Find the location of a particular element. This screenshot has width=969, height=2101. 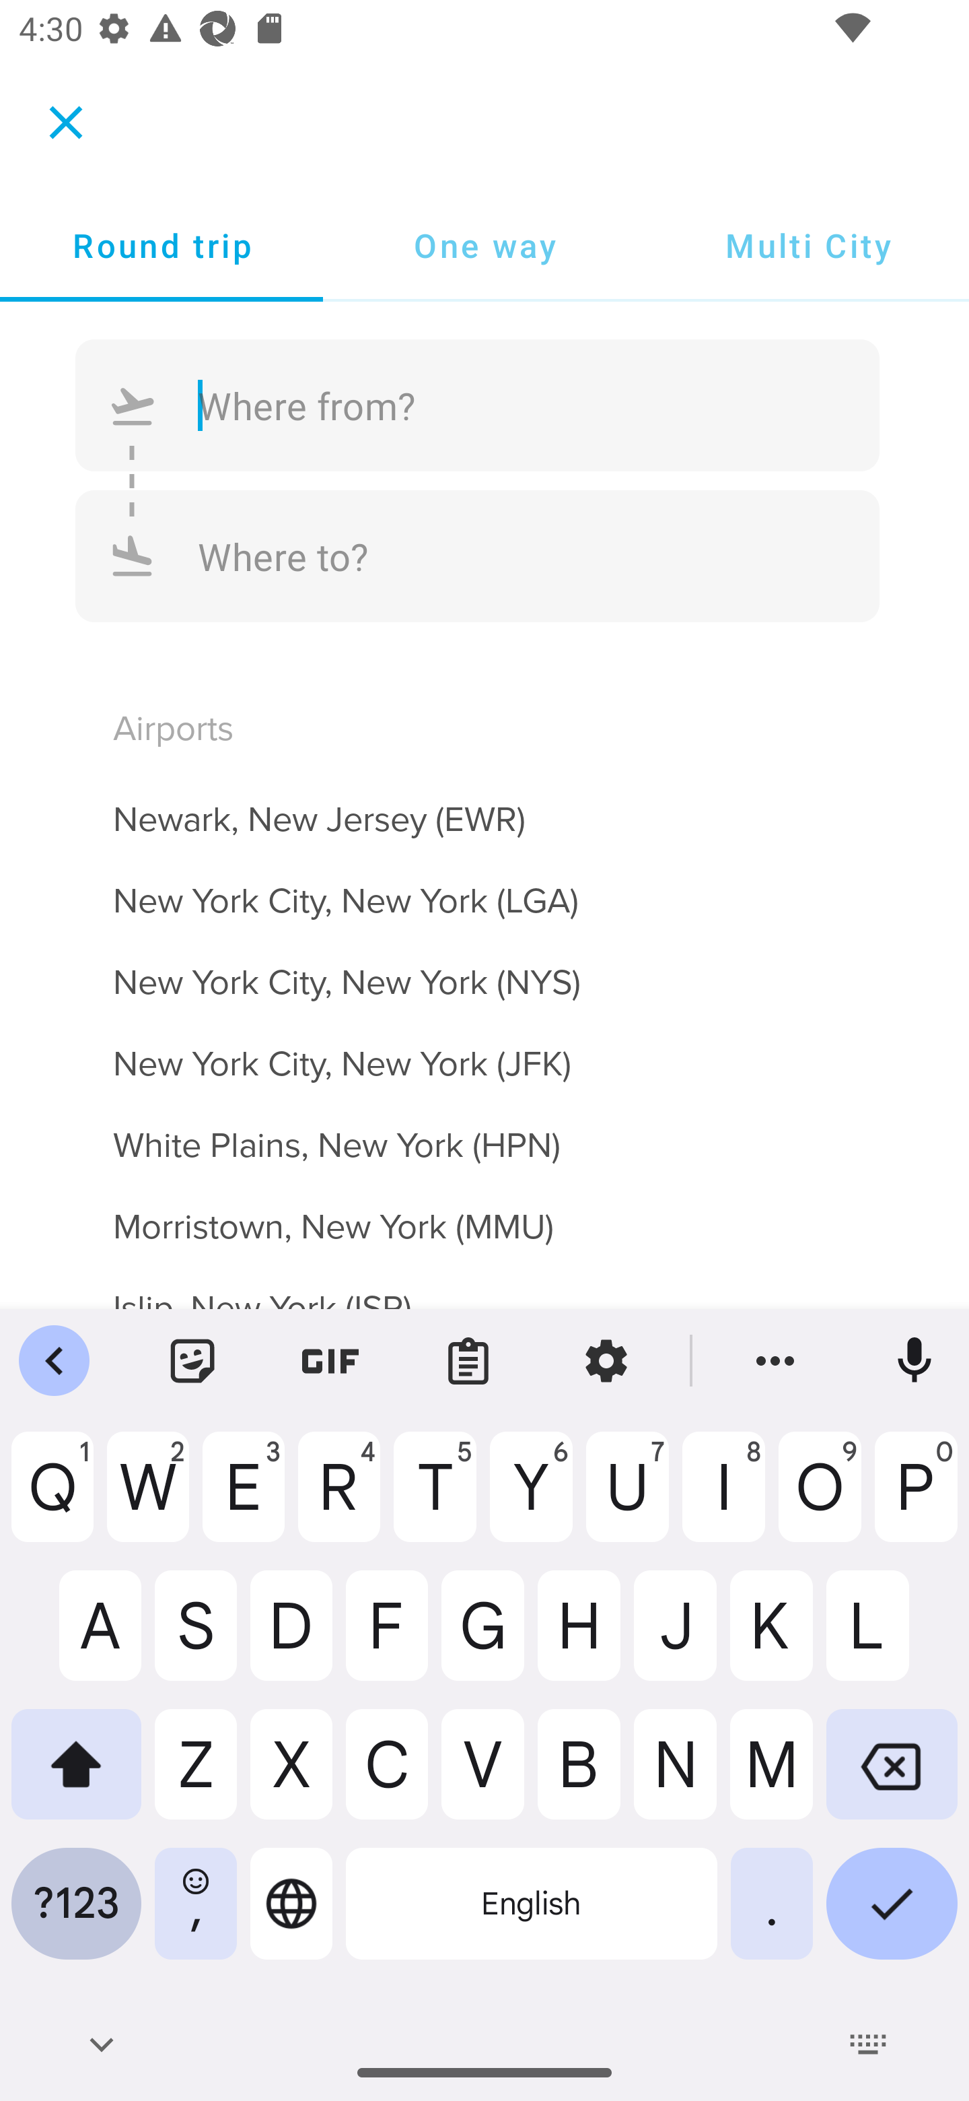

Where to? is located at coordinates (478, 555).